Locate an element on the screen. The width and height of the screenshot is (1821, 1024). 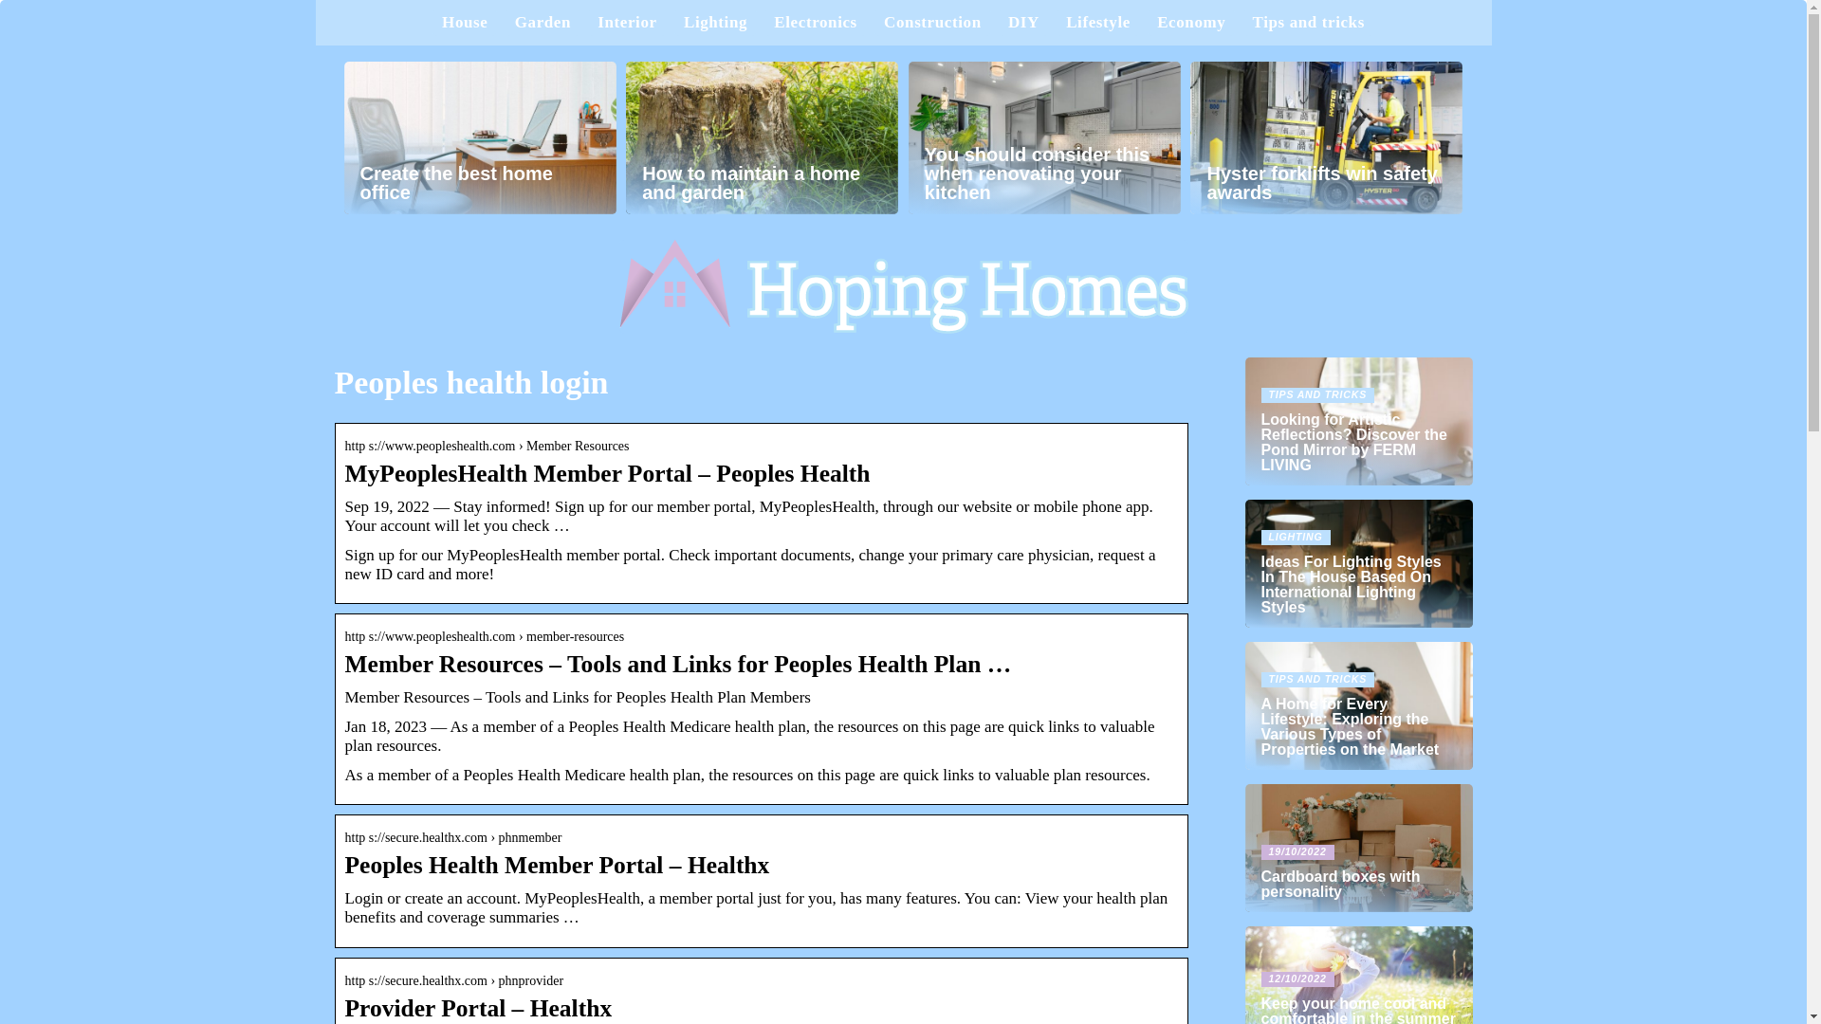
Lighting is located at coordinates (715, 23).